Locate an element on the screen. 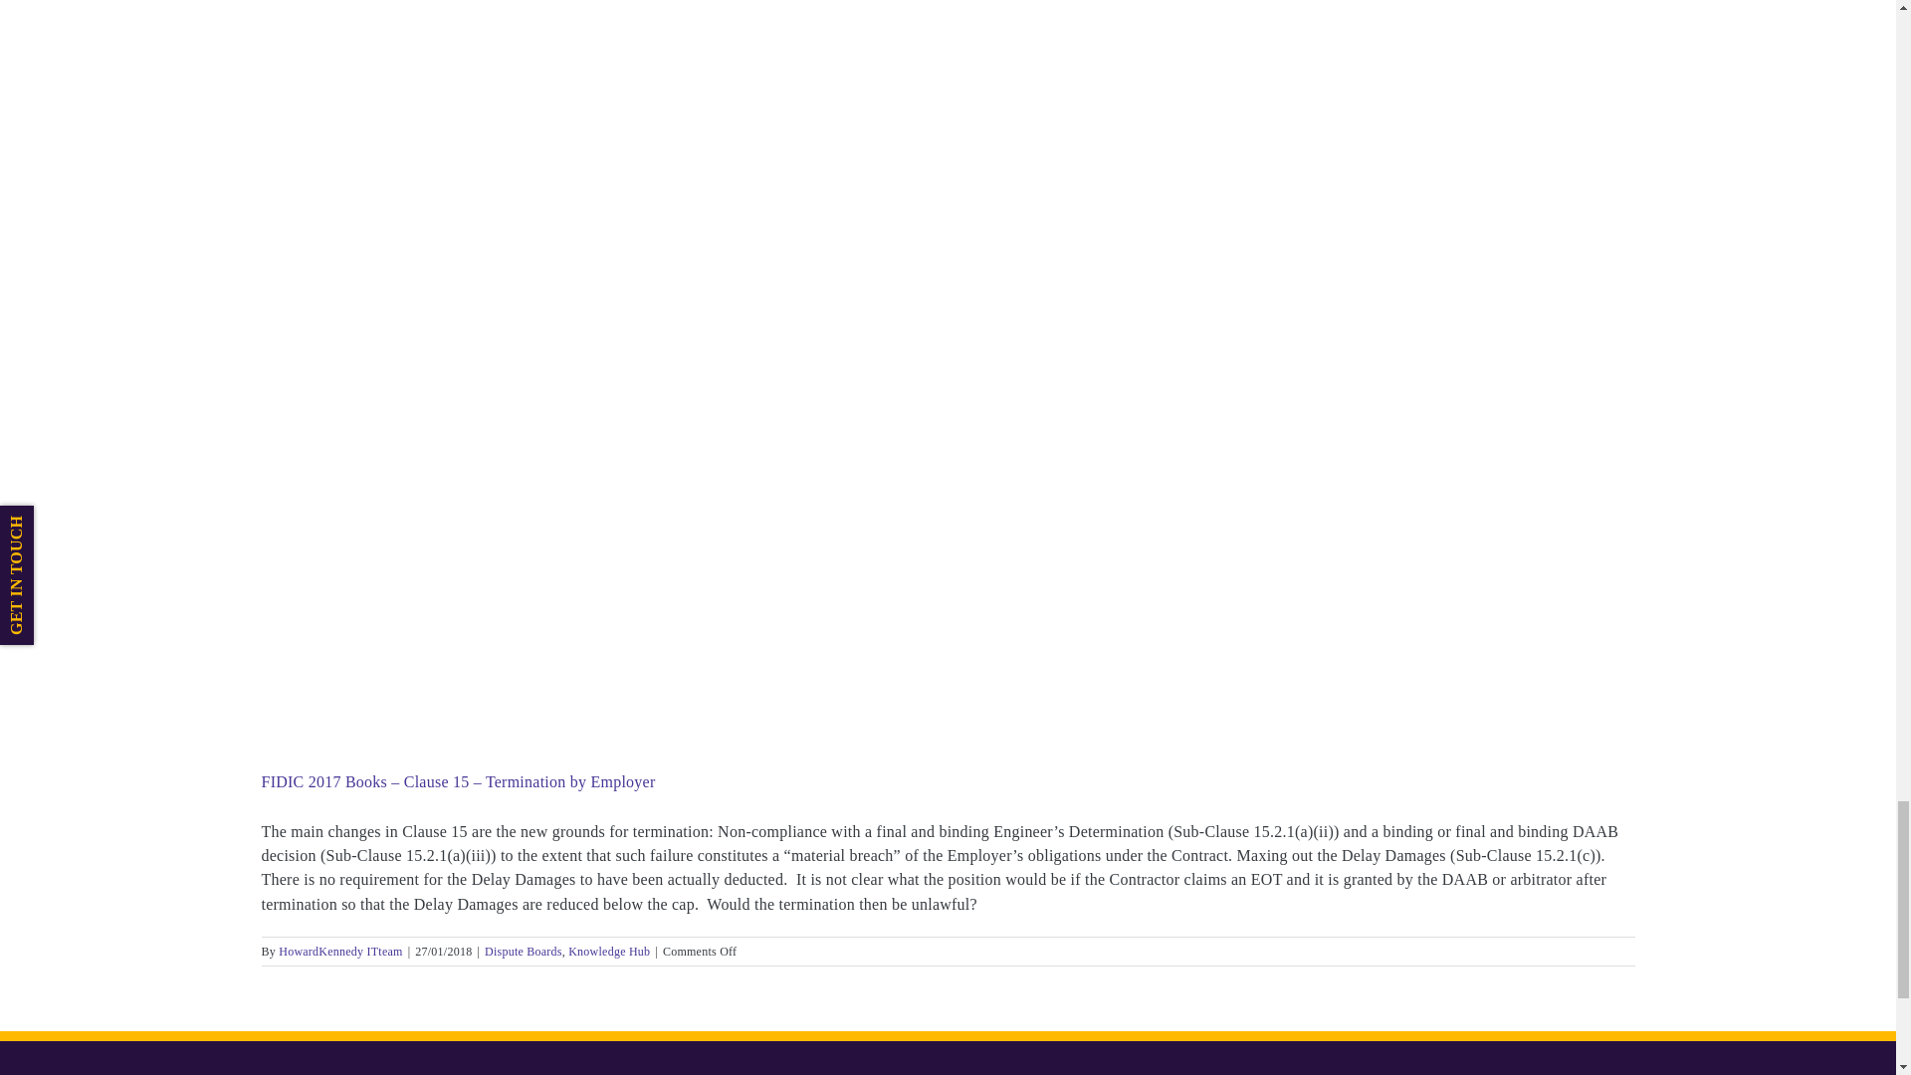 The height and width of the screenshot is (1075, 1911). Knowledge Hub is located at coordinates (608, 952).